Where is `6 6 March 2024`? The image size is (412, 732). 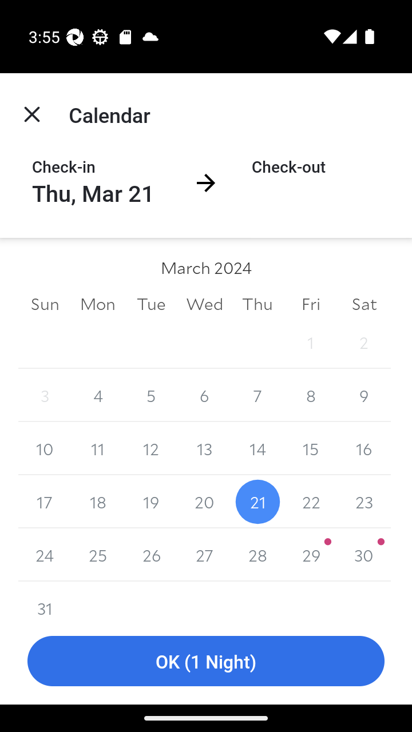
6 6 March 2024 is located at coordinates (204, 396).